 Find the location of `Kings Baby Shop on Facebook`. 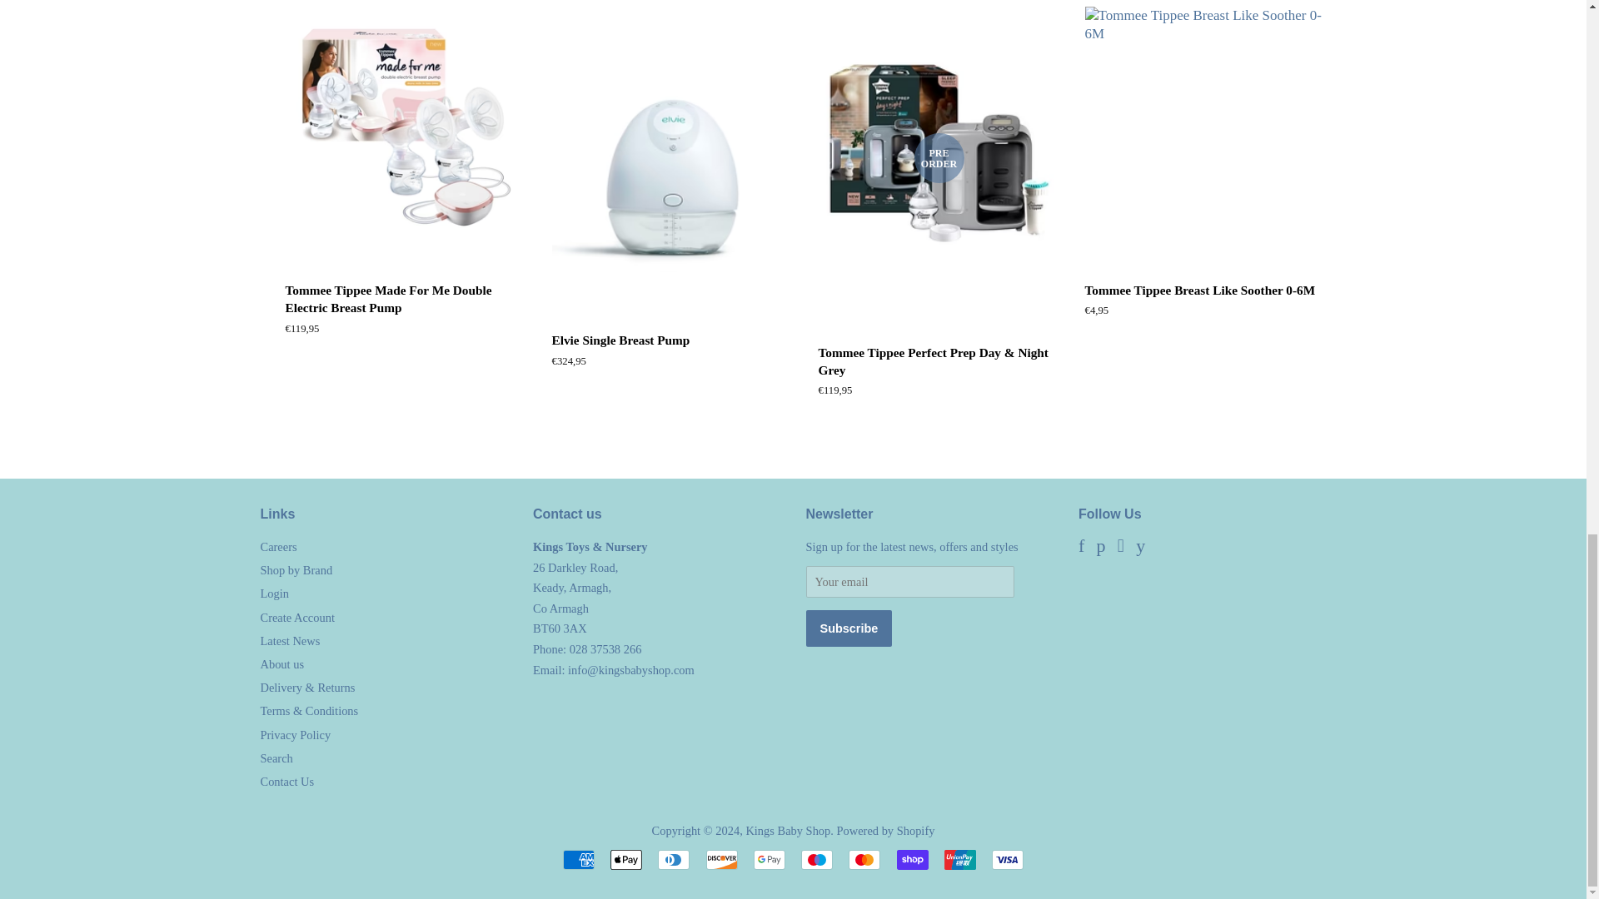

Kings Baby Shop on Facebook is located at coordinates (1101, 547).